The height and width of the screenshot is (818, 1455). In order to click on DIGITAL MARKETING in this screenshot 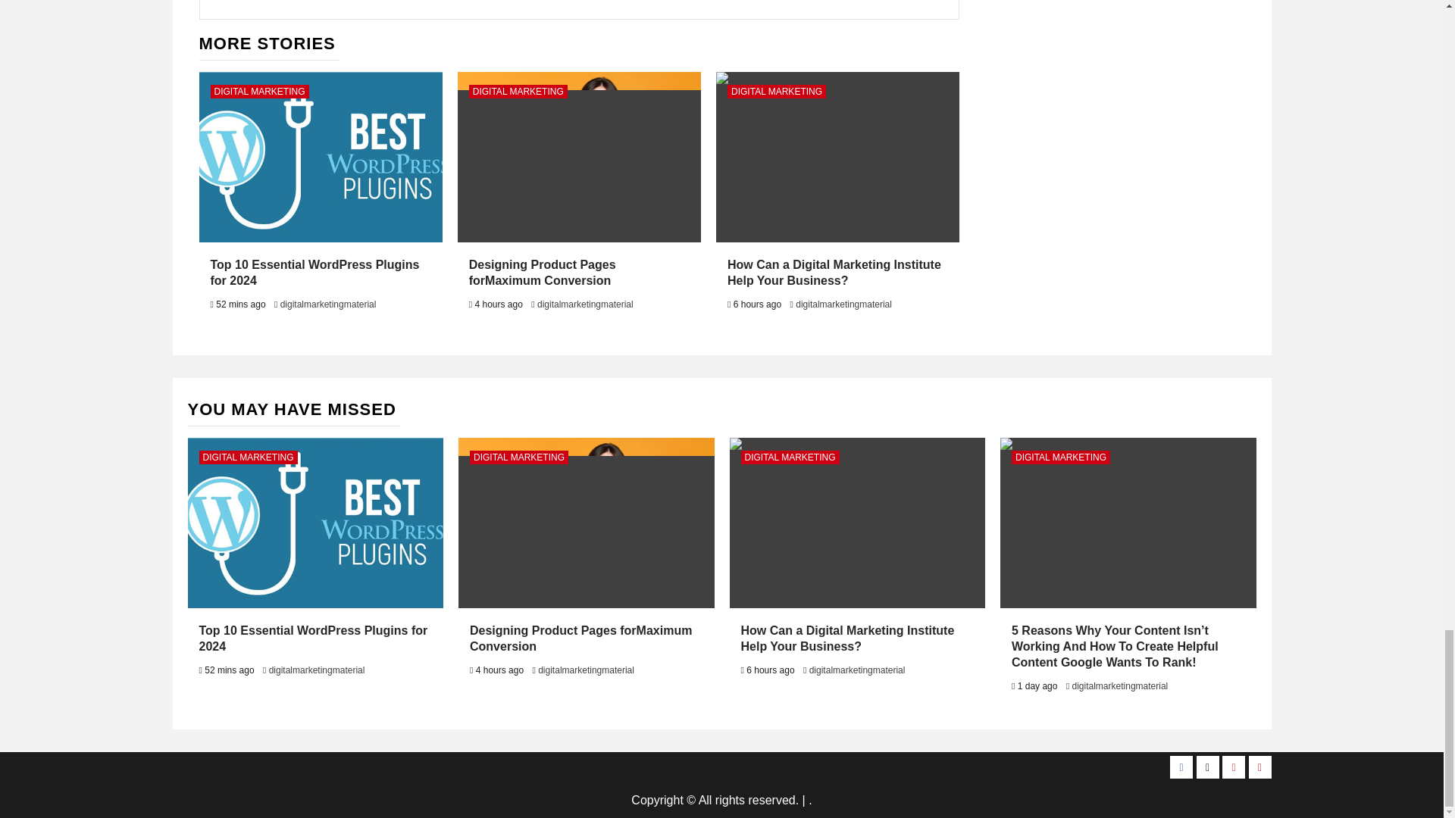, I will do `click(259, 91)`.